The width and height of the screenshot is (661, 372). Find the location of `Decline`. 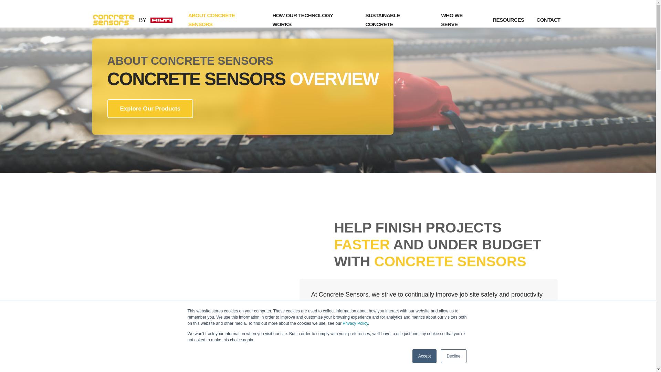

Decline is located at coordinates (453, 356).